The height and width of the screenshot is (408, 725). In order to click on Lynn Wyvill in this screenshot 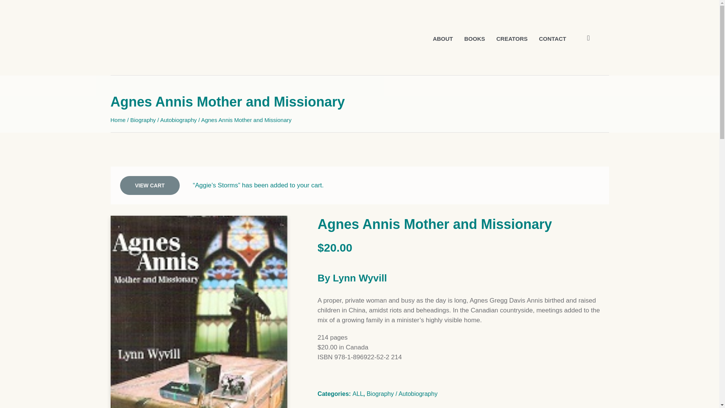, I will do `click(360, 278)`.